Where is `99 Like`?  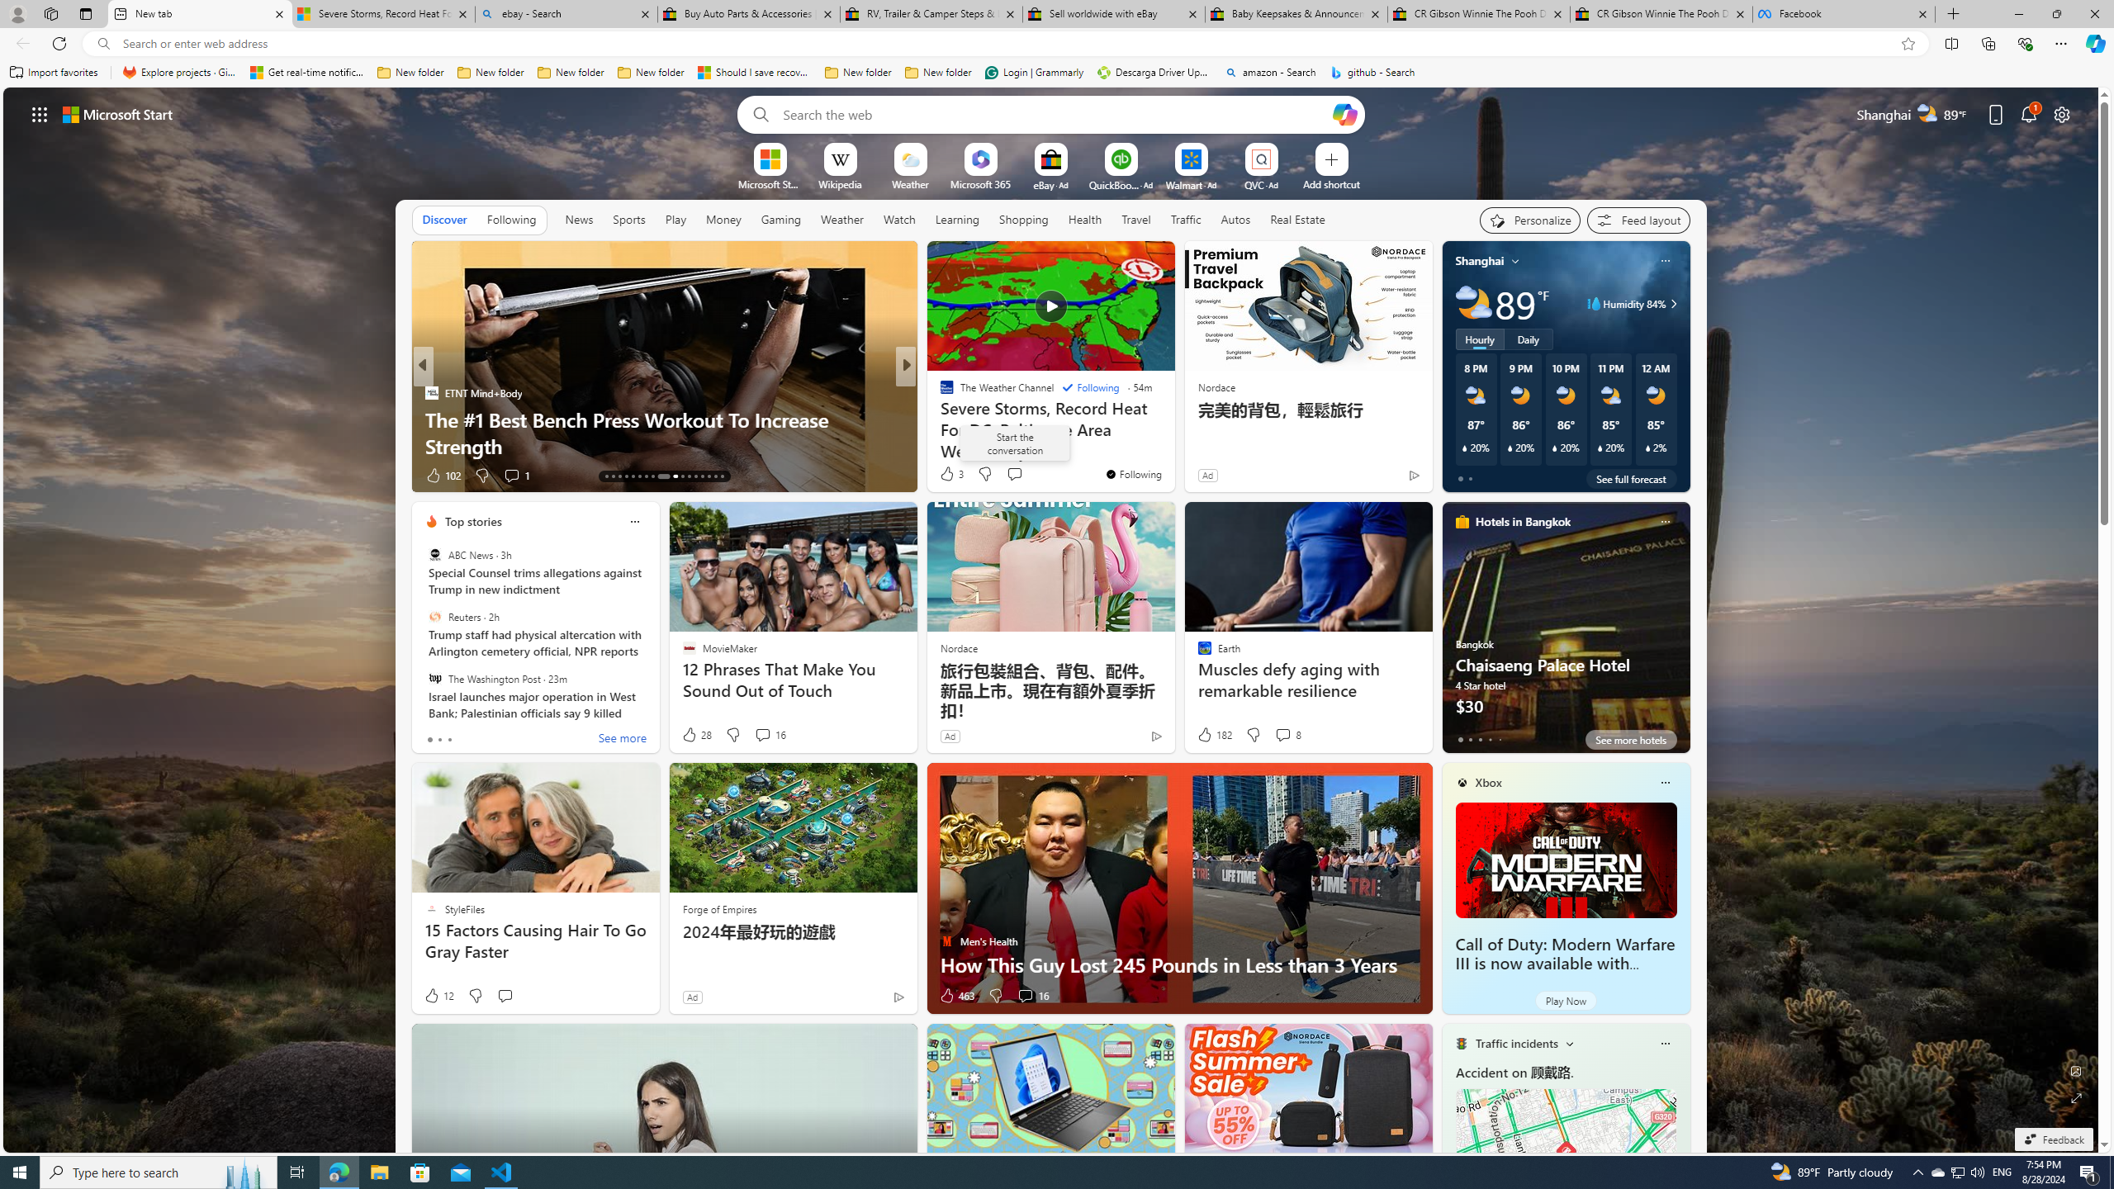
99 Like is located at coordinates (948, 476).